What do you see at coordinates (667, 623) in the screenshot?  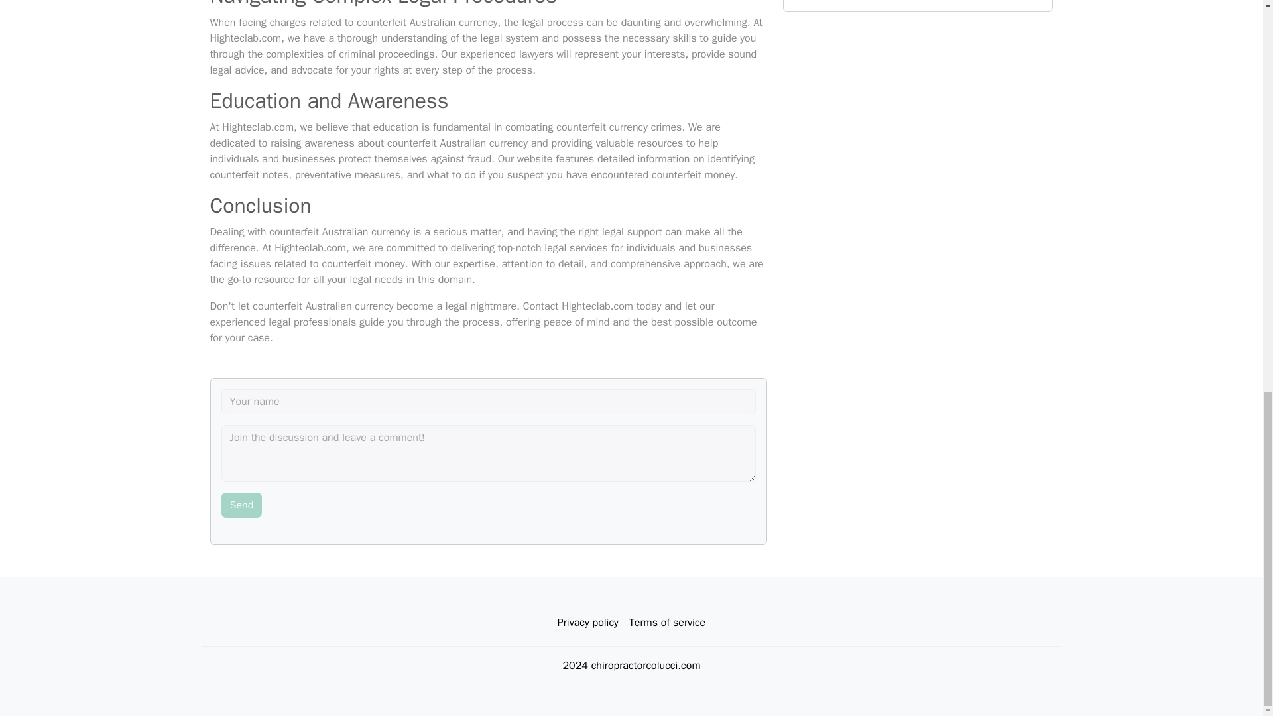 I see `Terms of service` at bounding box center [667, 623].